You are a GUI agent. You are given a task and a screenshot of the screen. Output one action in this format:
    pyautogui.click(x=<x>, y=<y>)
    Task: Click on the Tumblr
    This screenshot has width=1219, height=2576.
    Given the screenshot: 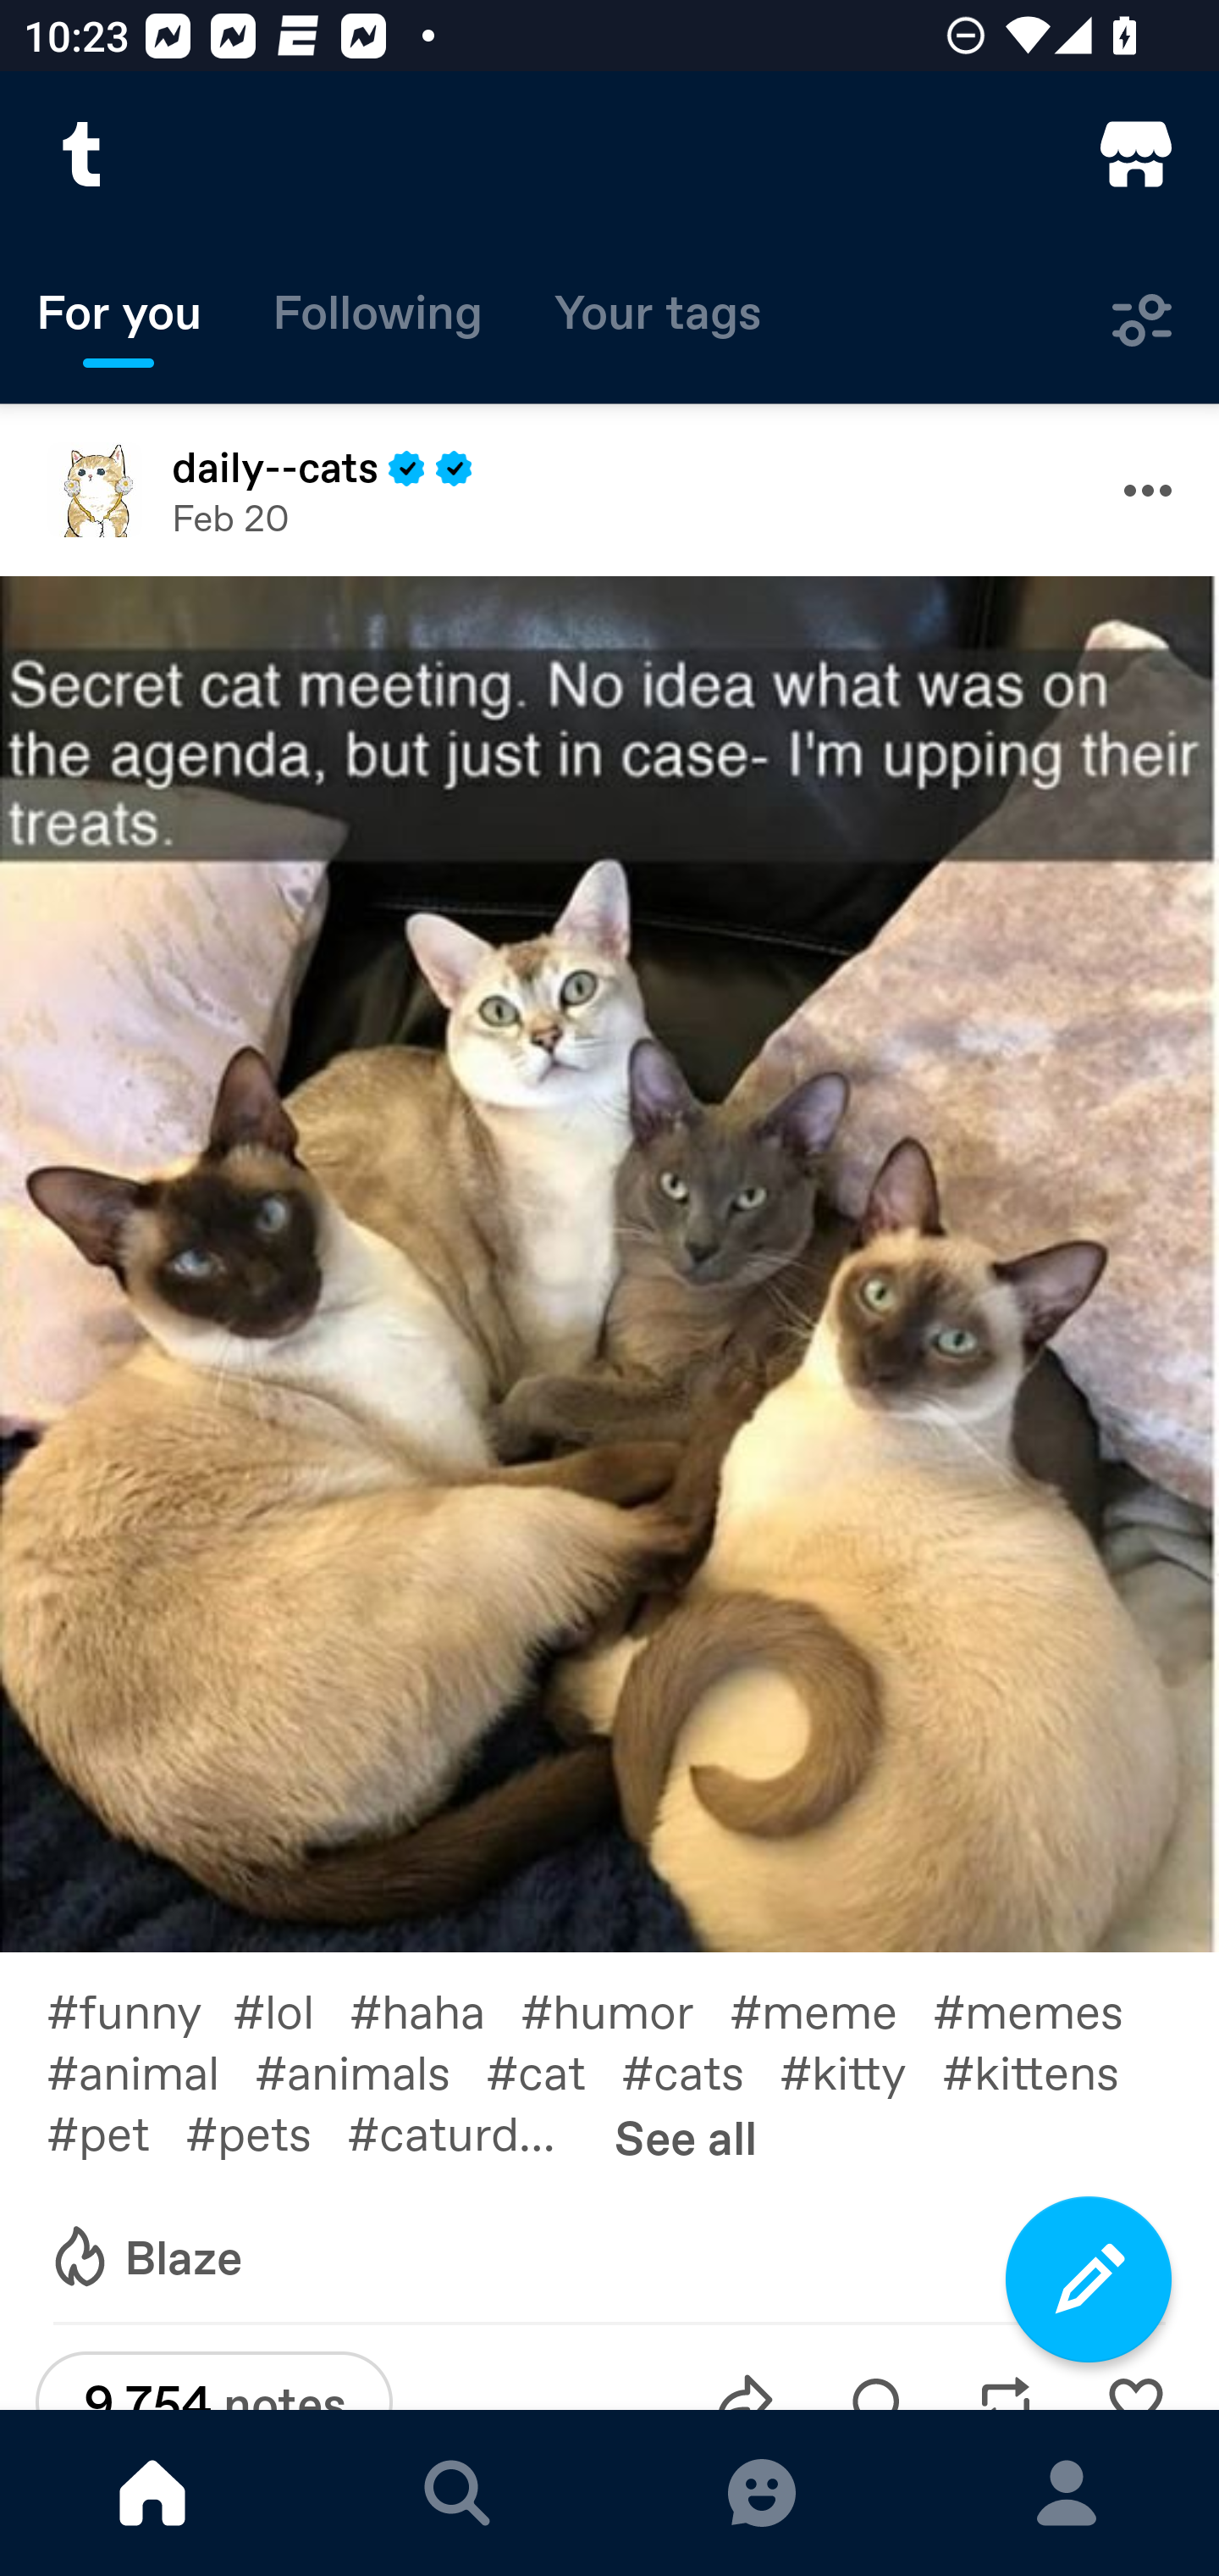 What is the action you would take?
    pyautogui.click(x=83, y=154)
    